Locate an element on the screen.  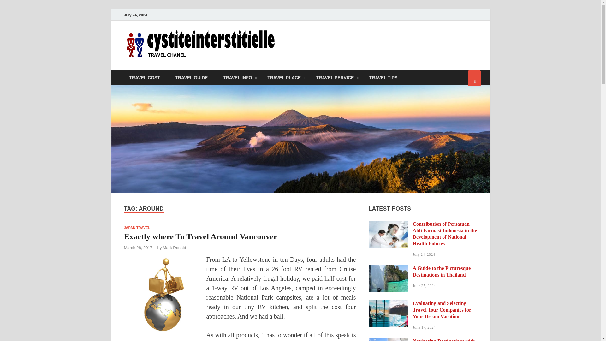
TRAVEL PLACE is located at coordinates (286, 77).